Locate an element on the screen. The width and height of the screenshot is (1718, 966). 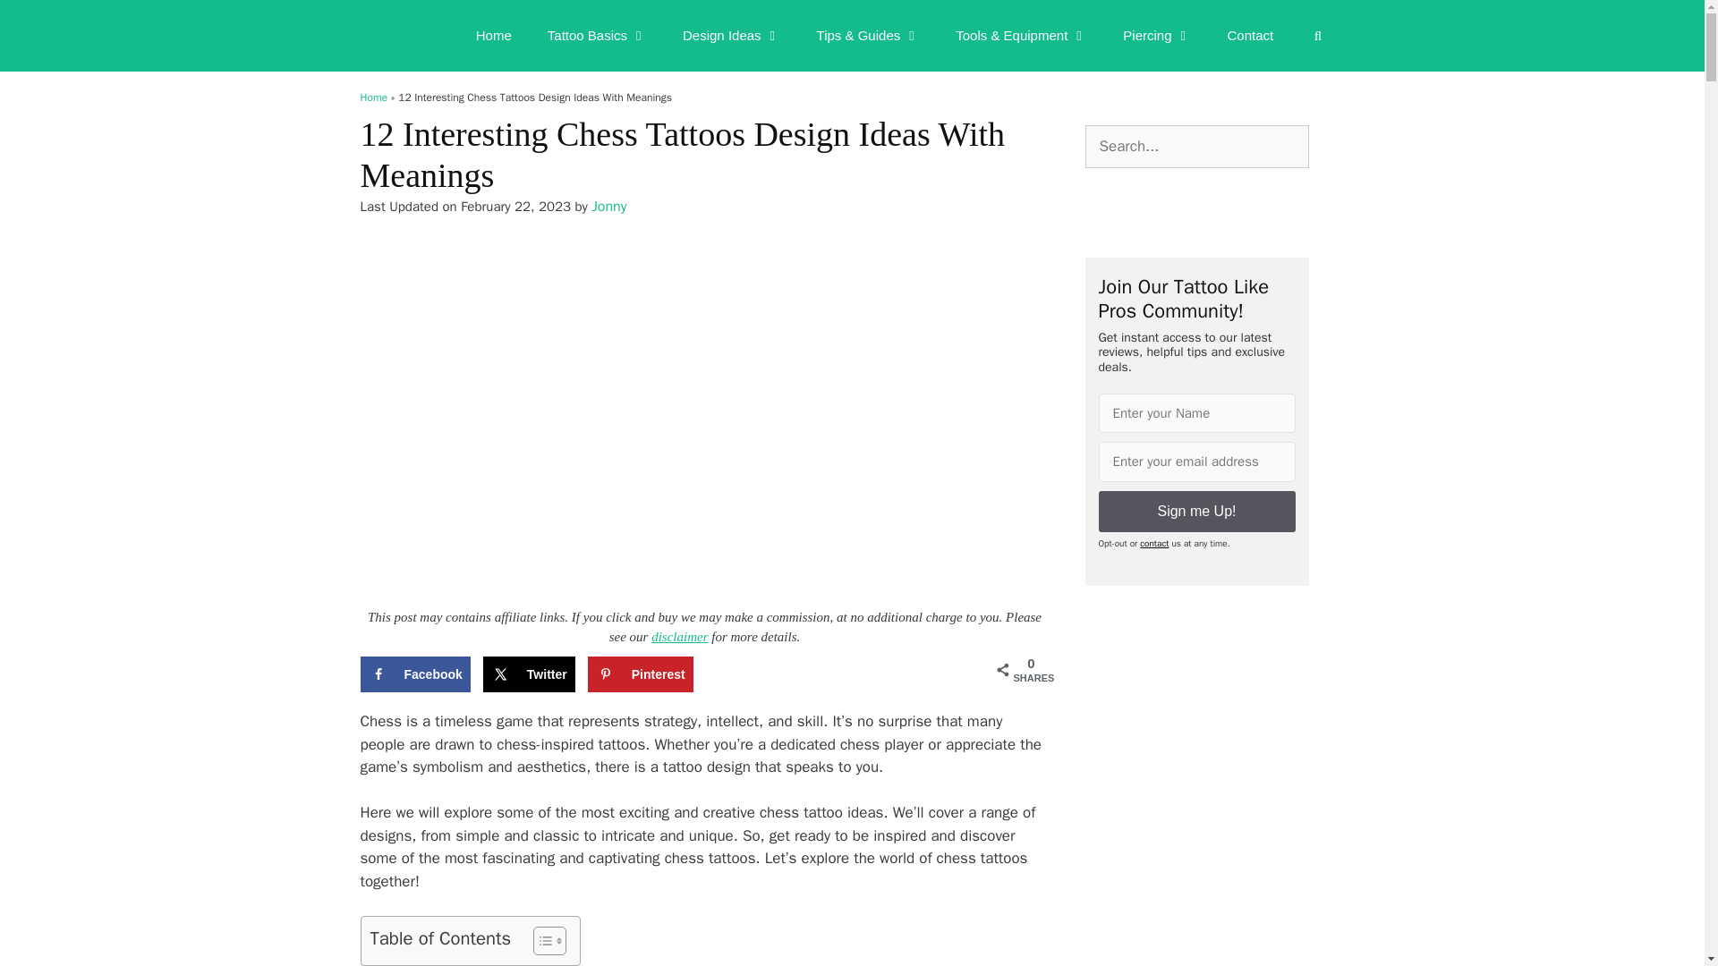
Share on X is located at coordinates (529, 674).